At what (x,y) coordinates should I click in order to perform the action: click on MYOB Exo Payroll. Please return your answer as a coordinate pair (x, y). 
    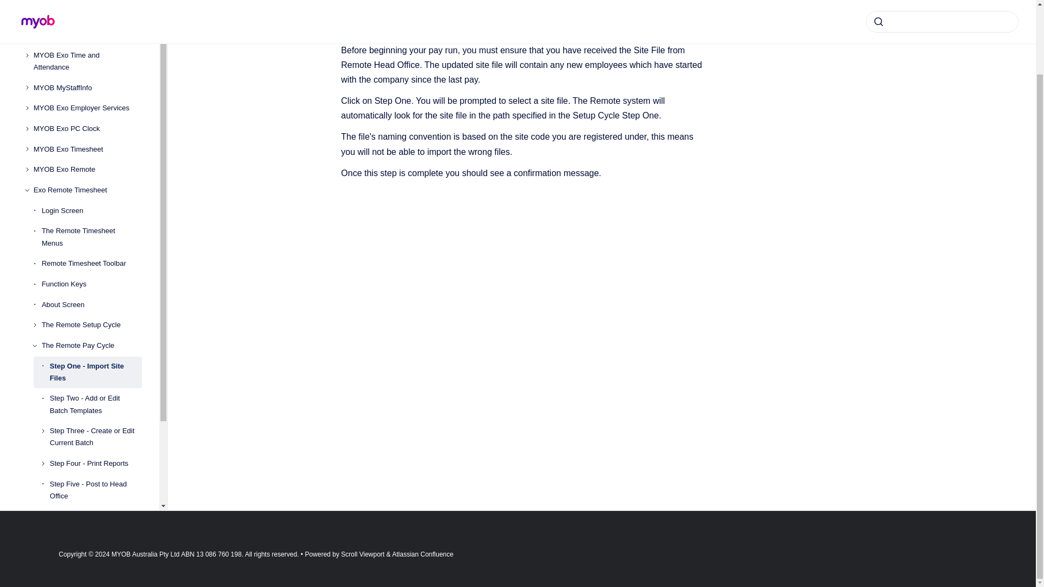
    Looking at the image, I should click on (88, 35).